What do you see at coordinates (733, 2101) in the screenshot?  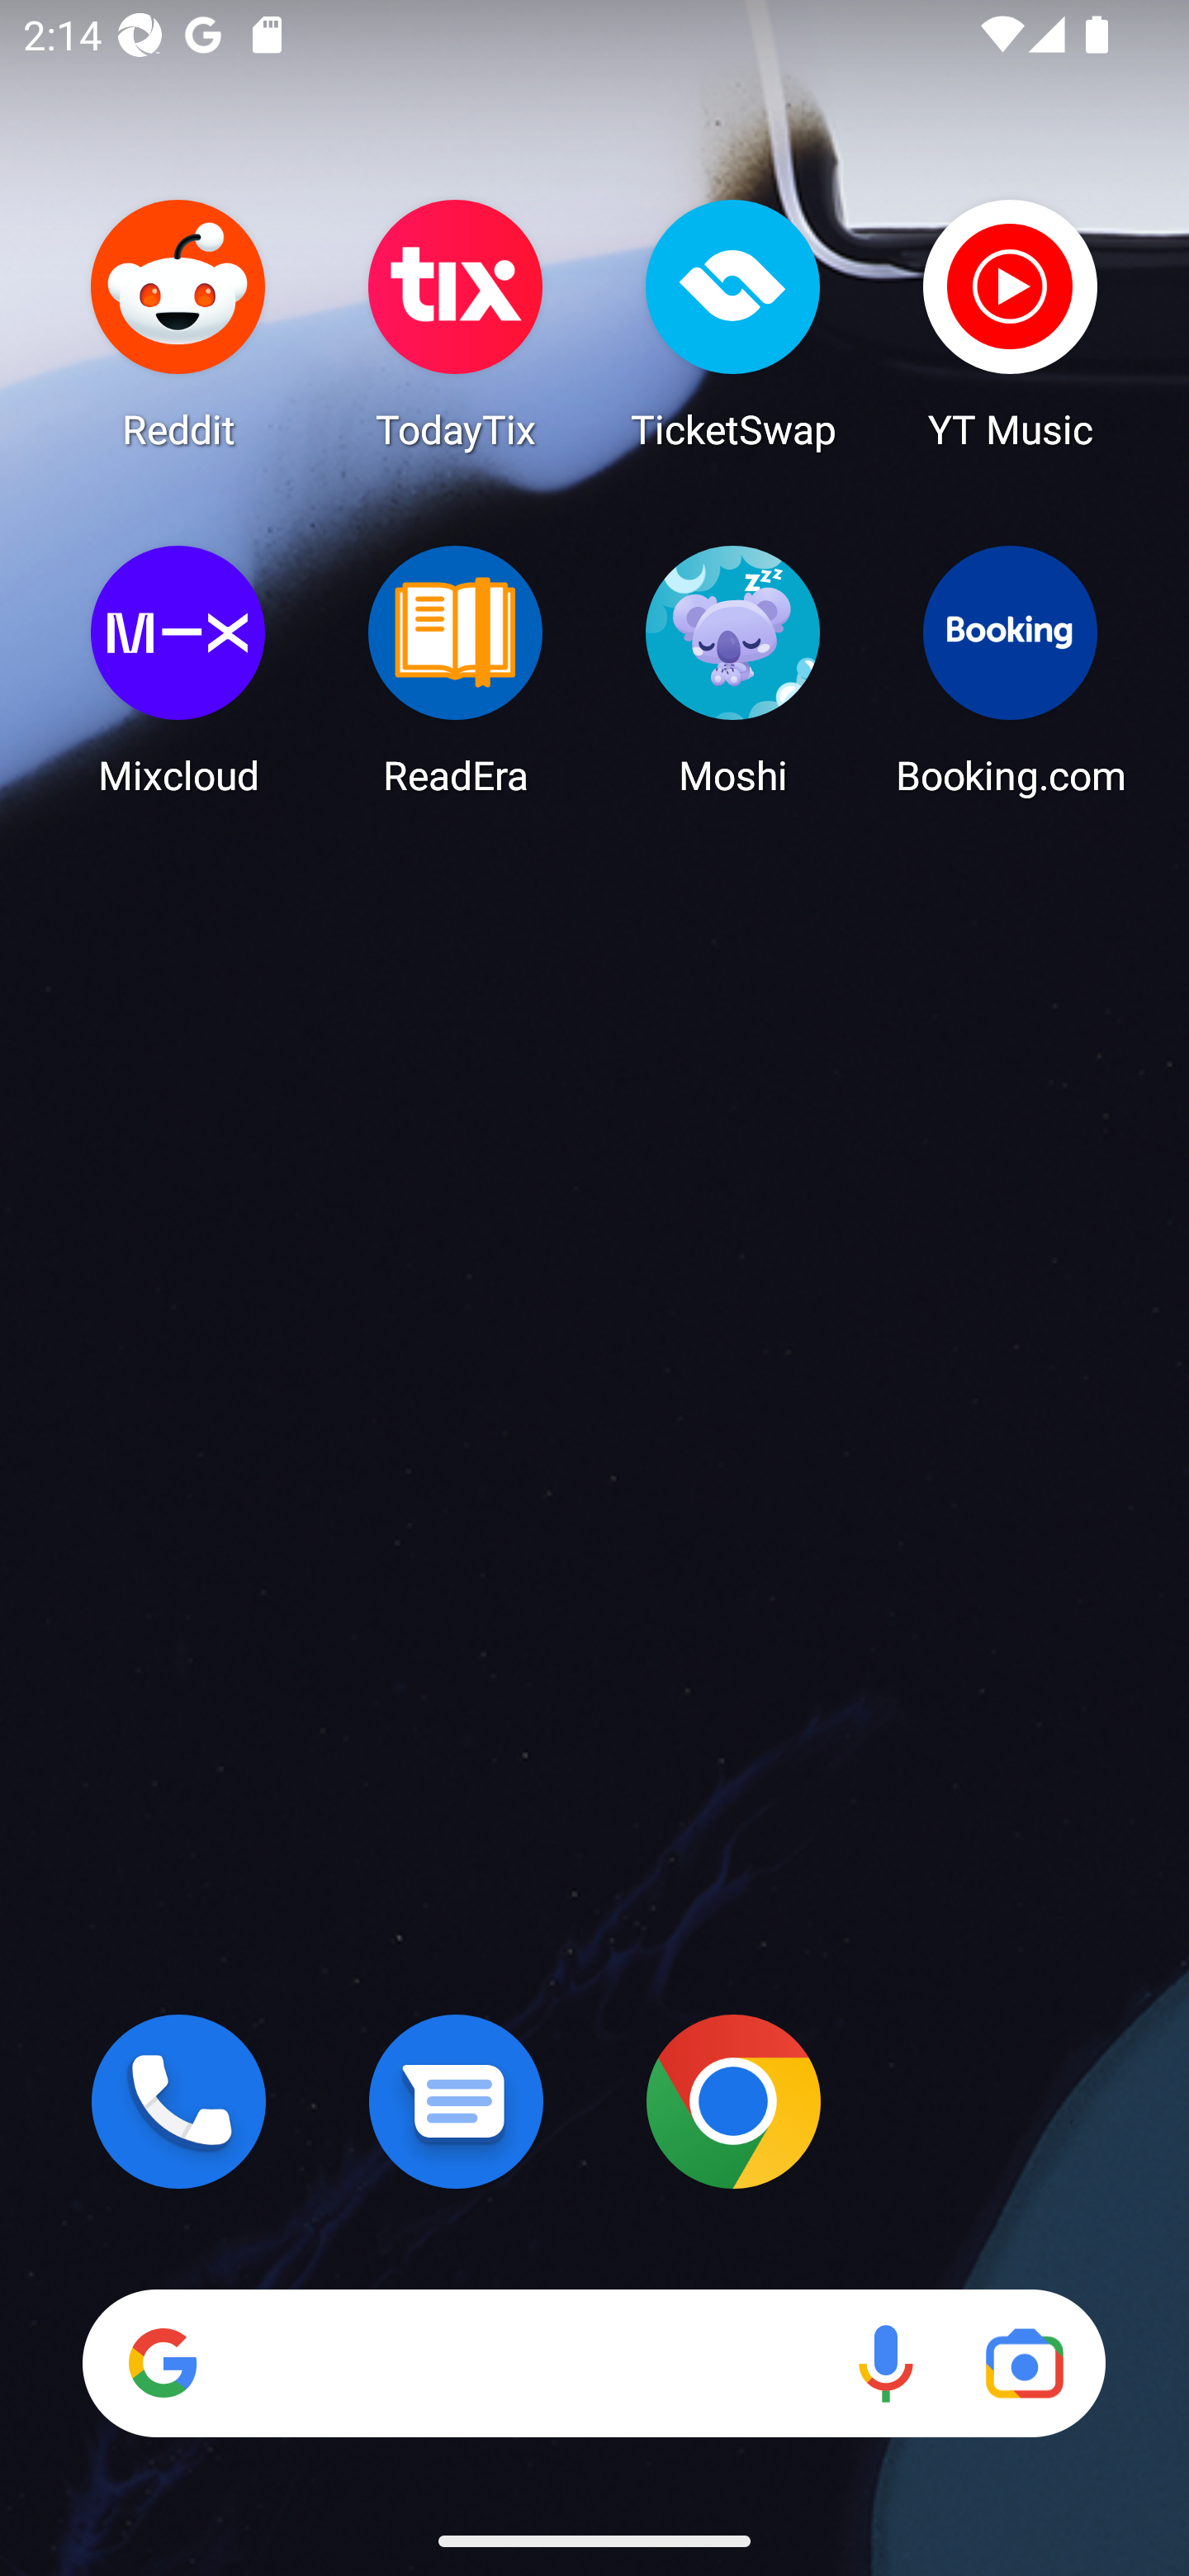 I see `Chrome` at bounding box center [733, 2101].